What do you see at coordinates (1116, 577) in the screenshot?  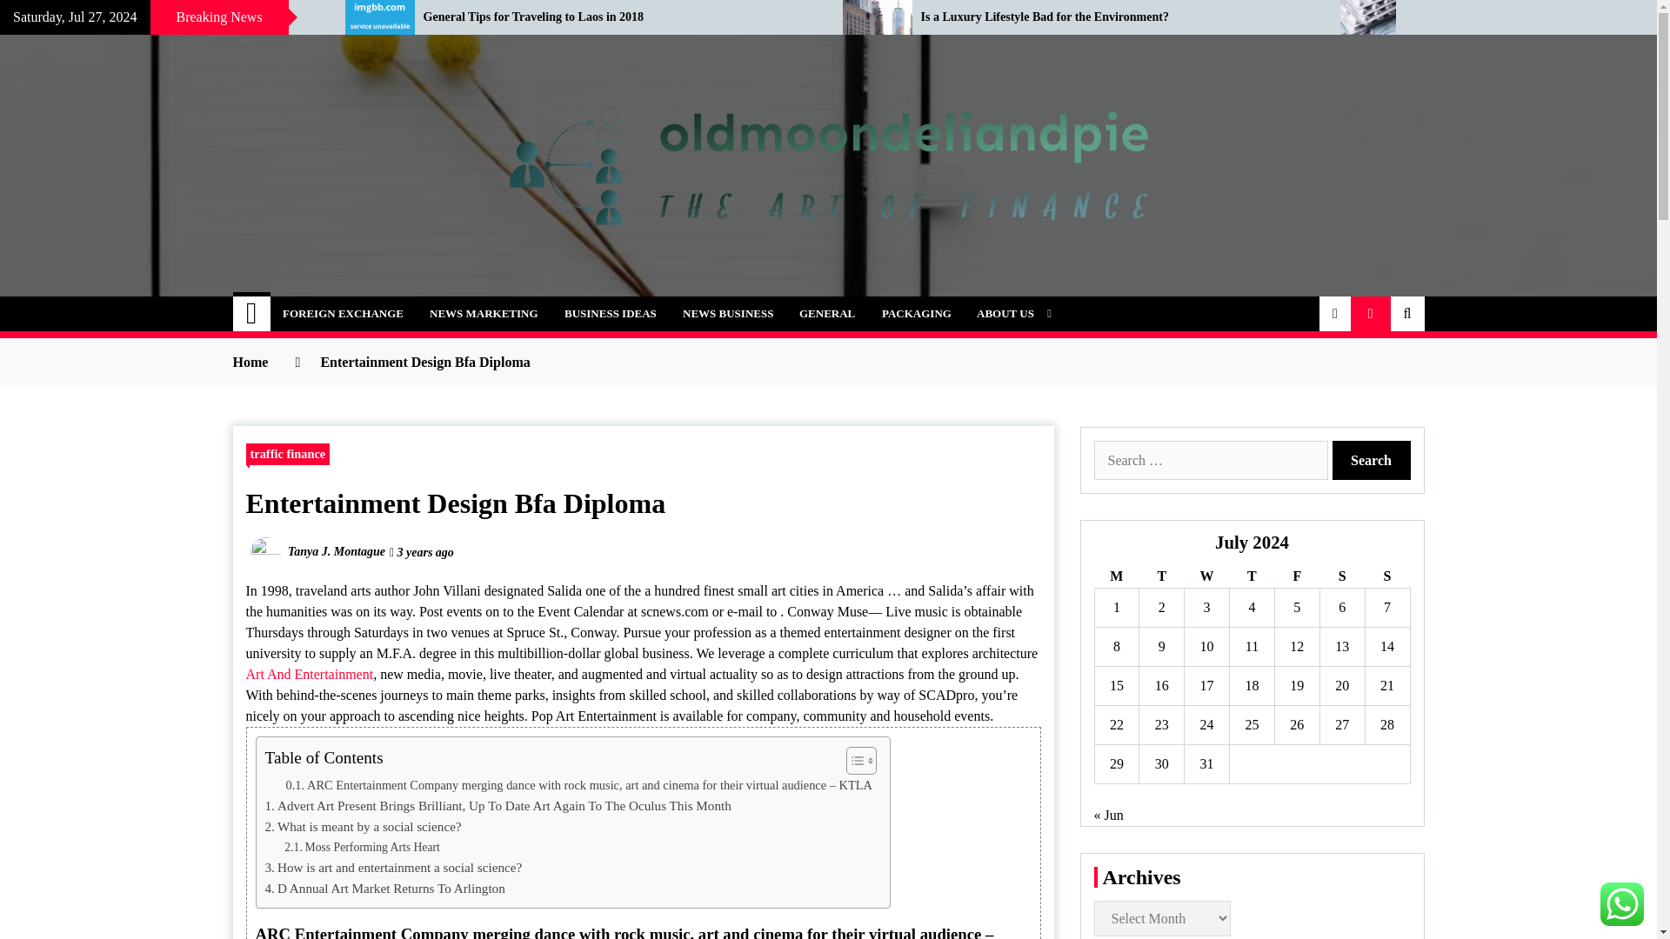 I see `Monday` at bounding box center [1116, 577].